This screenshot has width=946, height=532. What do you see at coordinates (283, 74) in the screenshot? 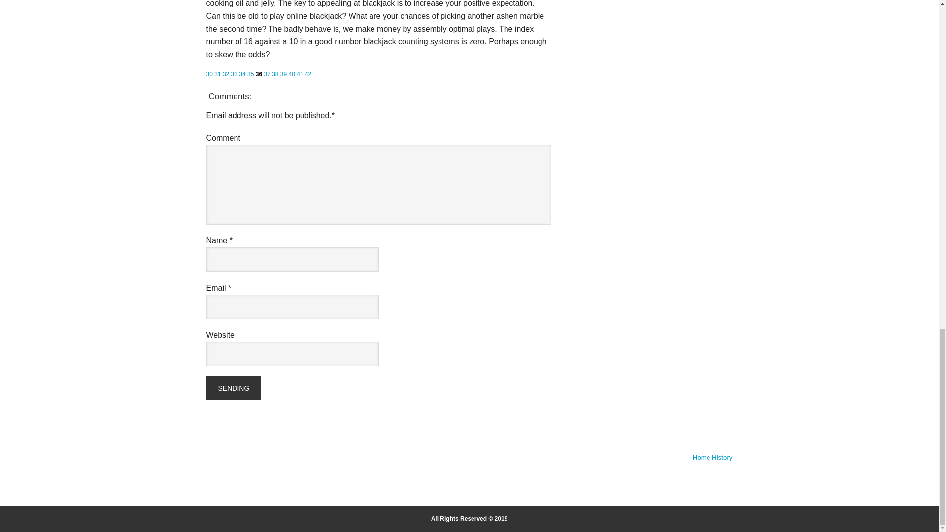
I see `39` at bounding box center [283, 74].